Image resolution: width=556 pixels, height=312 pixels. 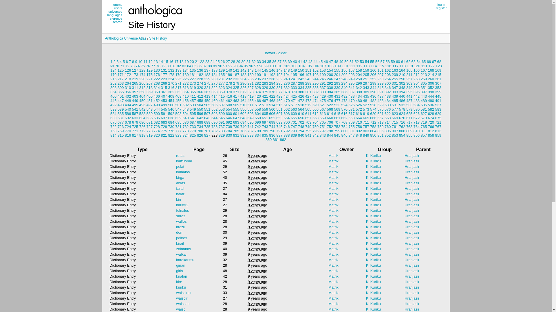 What do you see at coordinates (345, 79) in the screenshot?
I see `248` at bounding box center [345, 79].